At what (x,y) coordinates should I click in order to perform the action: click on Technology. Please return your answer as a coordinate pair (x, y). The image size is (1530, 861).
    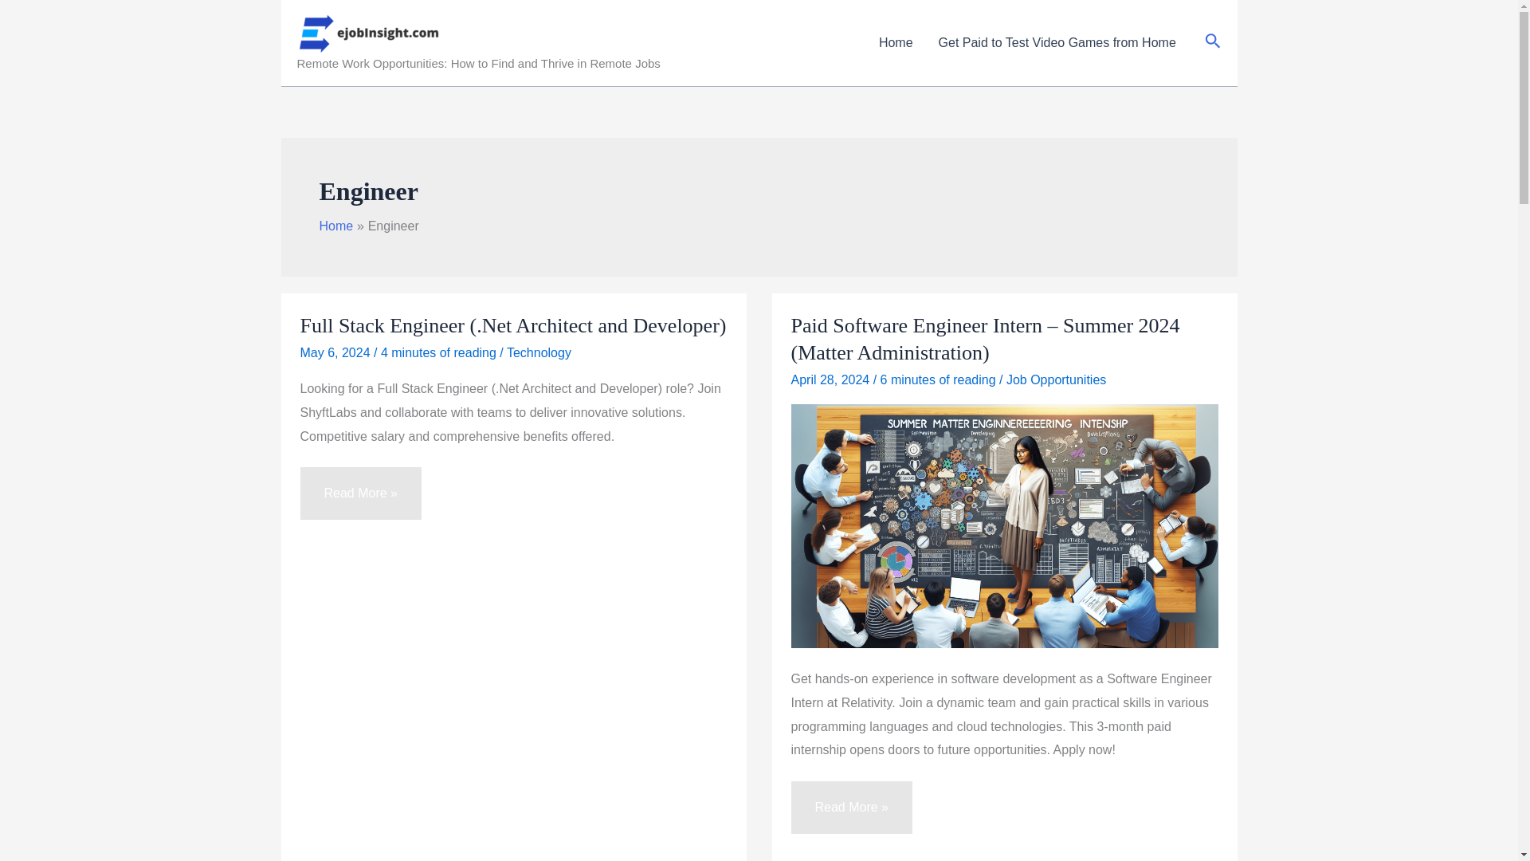
    Looking at the image, I should click on (539, 352).